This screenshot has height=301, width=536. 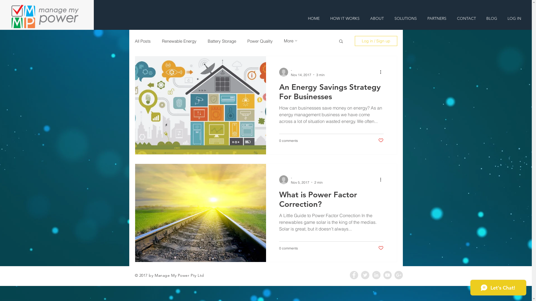 I want to click on 0 comments, so click(x=289, y=248).